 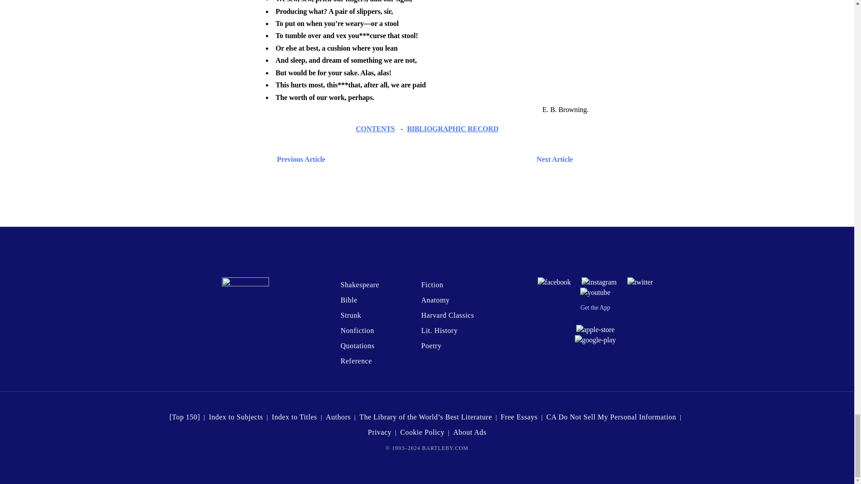 What do you see at coordinates (348, 300) in the screenshot?
I see `Bible` at bounding box center [348, 300].